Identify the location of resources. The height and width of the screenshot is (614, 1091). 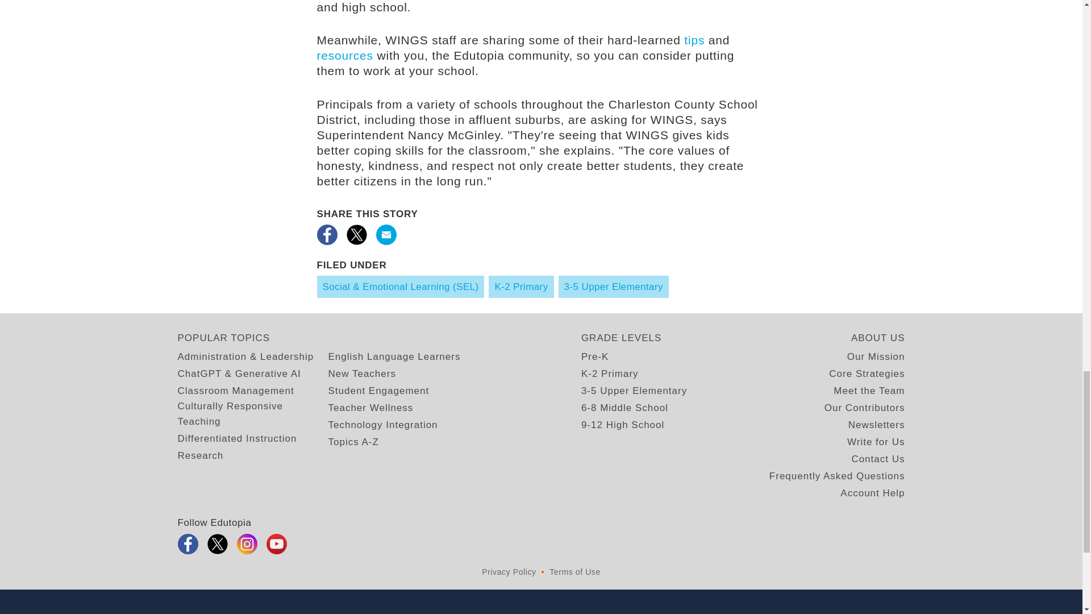
(345, 56).